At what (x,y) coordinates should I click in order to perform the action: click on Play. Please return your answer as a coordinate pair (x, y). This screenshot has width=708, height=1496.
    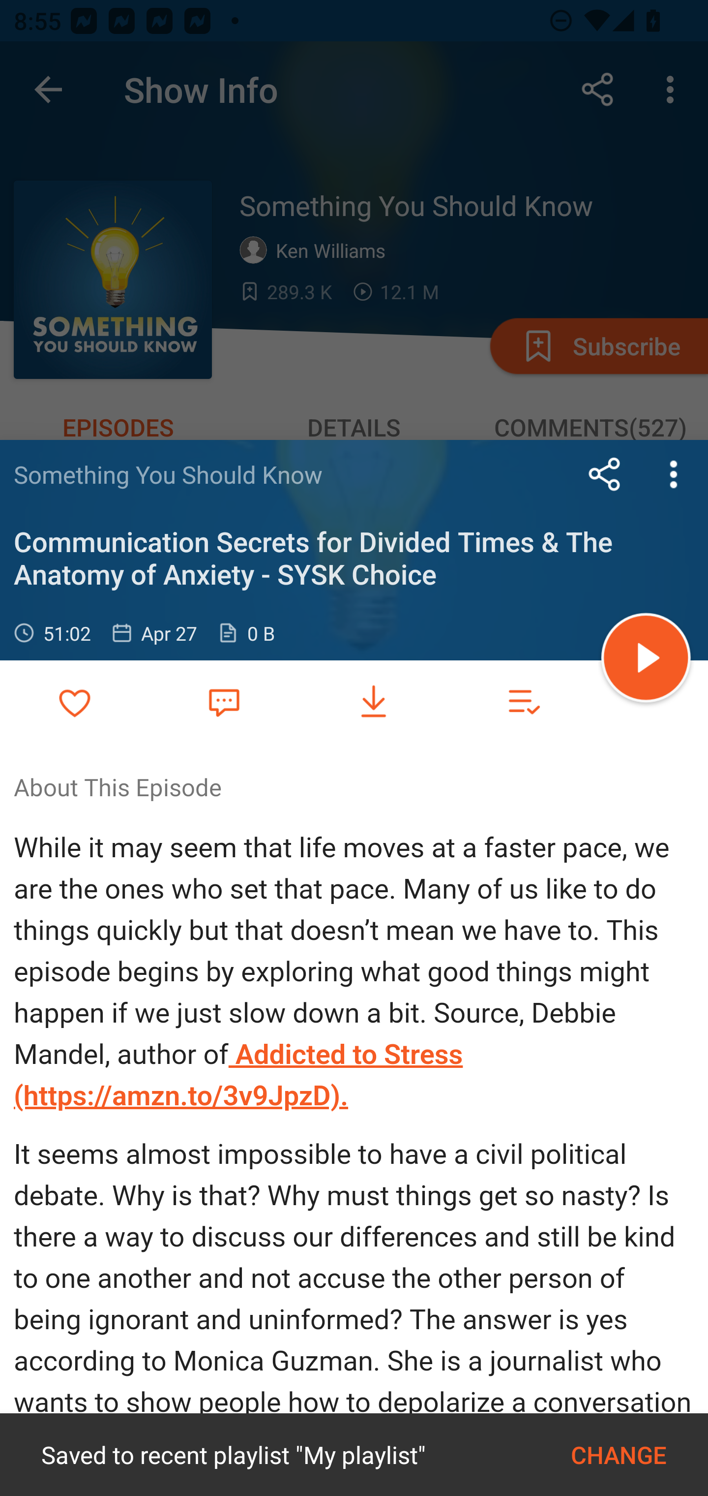
    Looking at the image, I should click on (646, 660).